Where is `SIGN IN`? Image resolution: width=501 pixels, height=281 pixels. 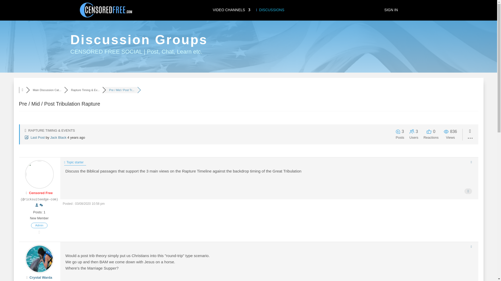
SIGN IN is located at coordinates (391, 11).